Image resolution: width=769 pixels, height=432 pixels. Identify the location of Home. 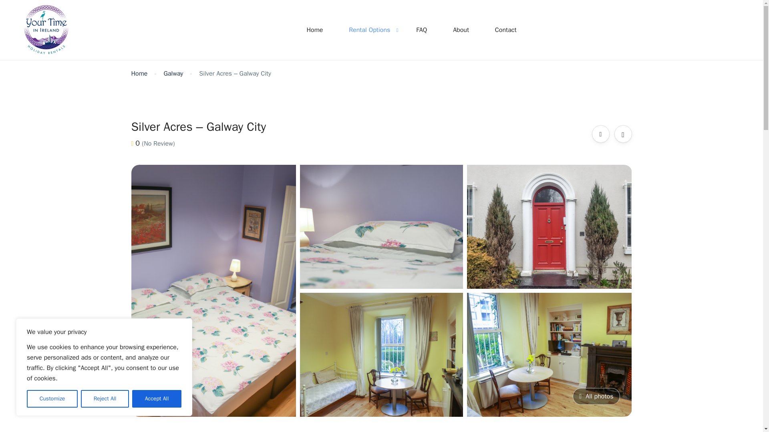
(314, 30).